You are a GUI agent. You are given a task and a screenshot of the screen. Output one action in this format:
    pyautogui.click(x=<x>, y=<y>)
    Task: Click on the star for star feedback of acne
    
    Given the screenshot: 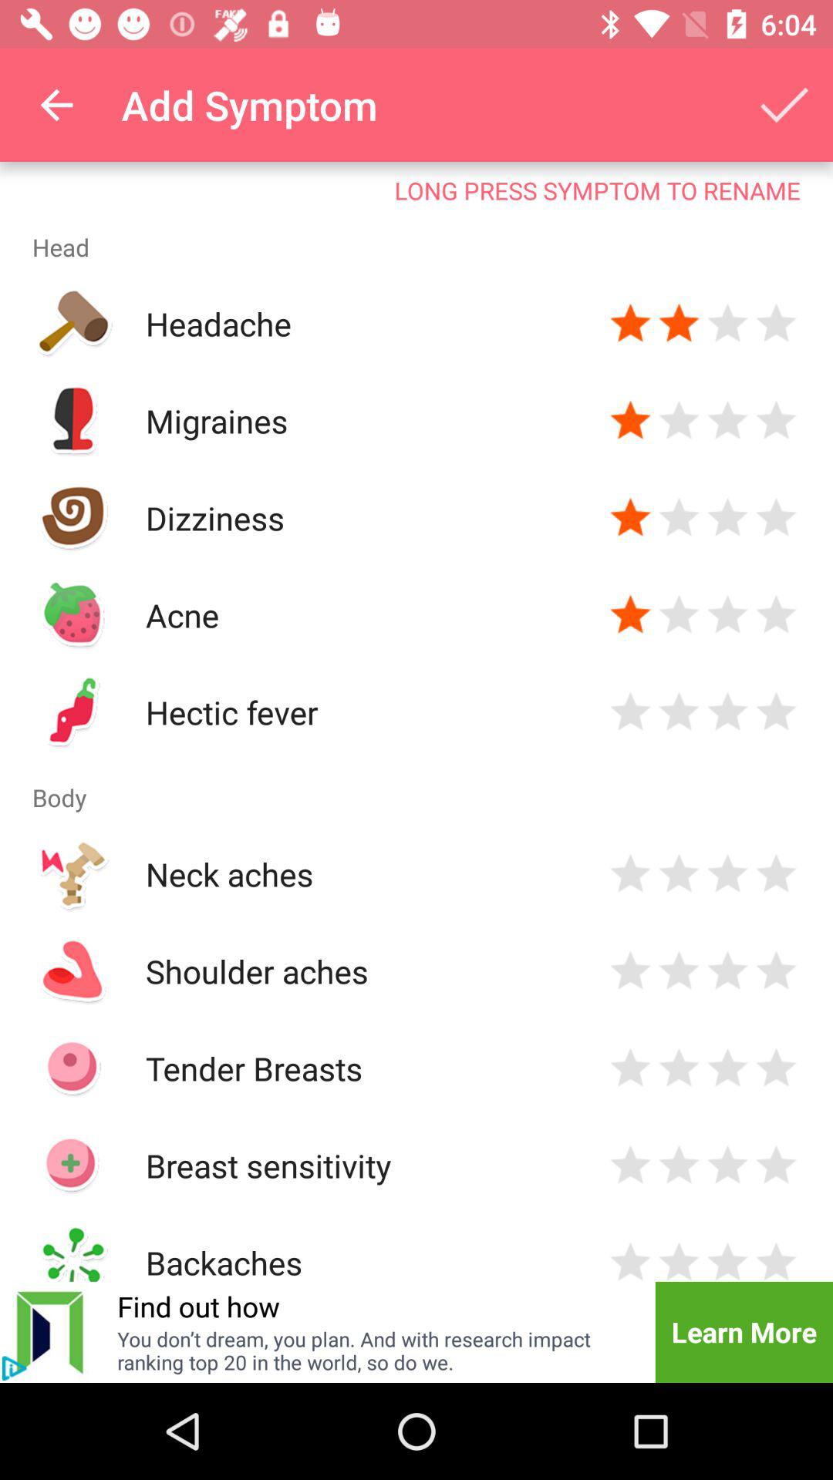 What is the action you would take?
    pyautogui.click(x=631, y=615)
    